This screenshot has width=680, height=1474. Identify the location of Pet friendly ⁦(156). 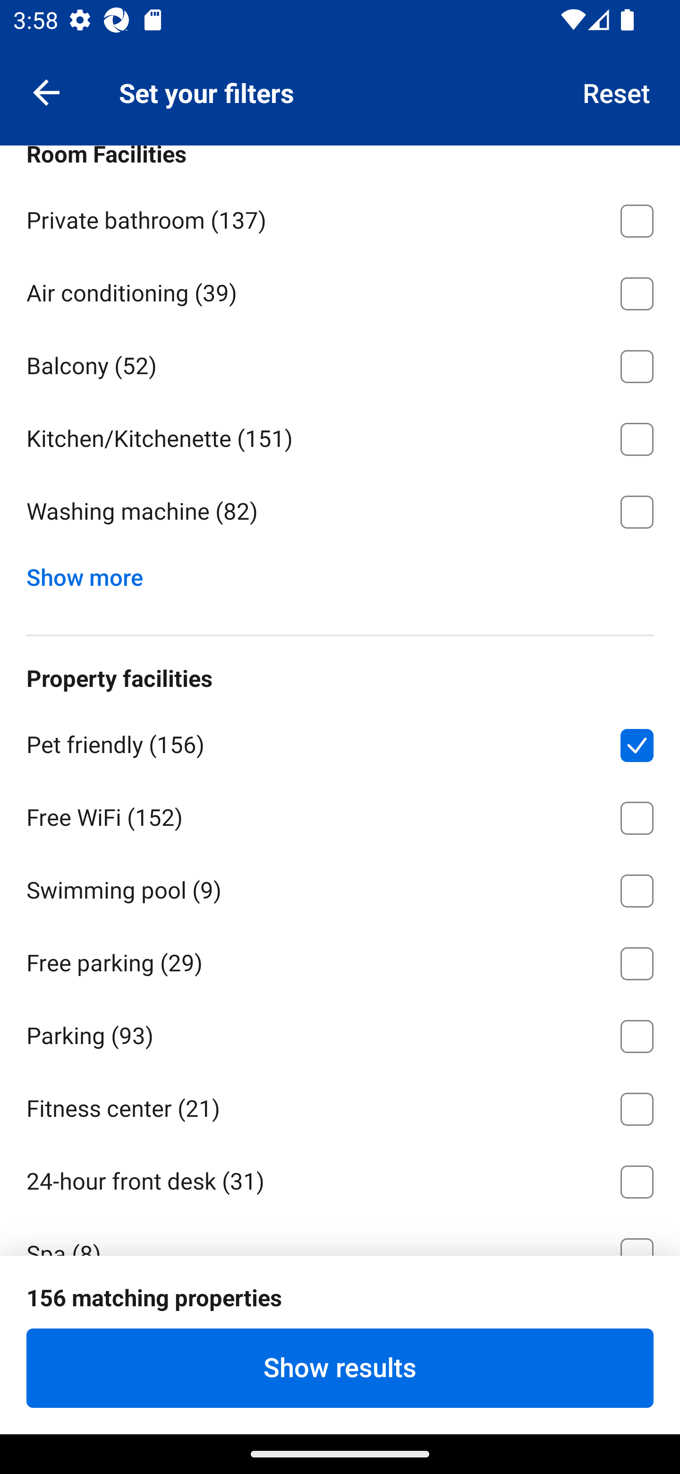
(340, 742).